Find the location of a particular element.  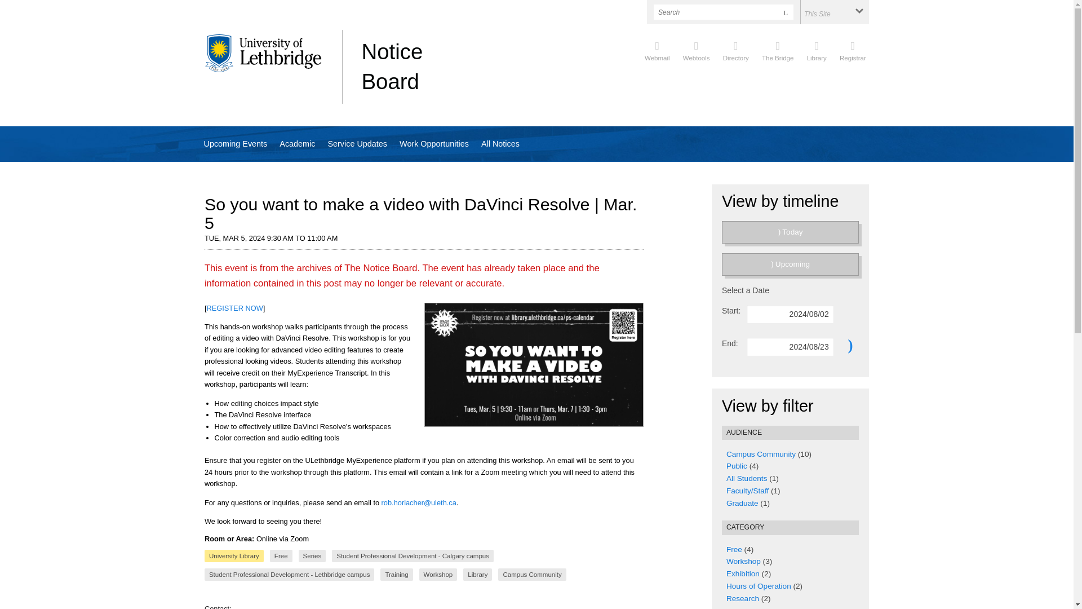

Exhibition is located at coordinates (743, 573).